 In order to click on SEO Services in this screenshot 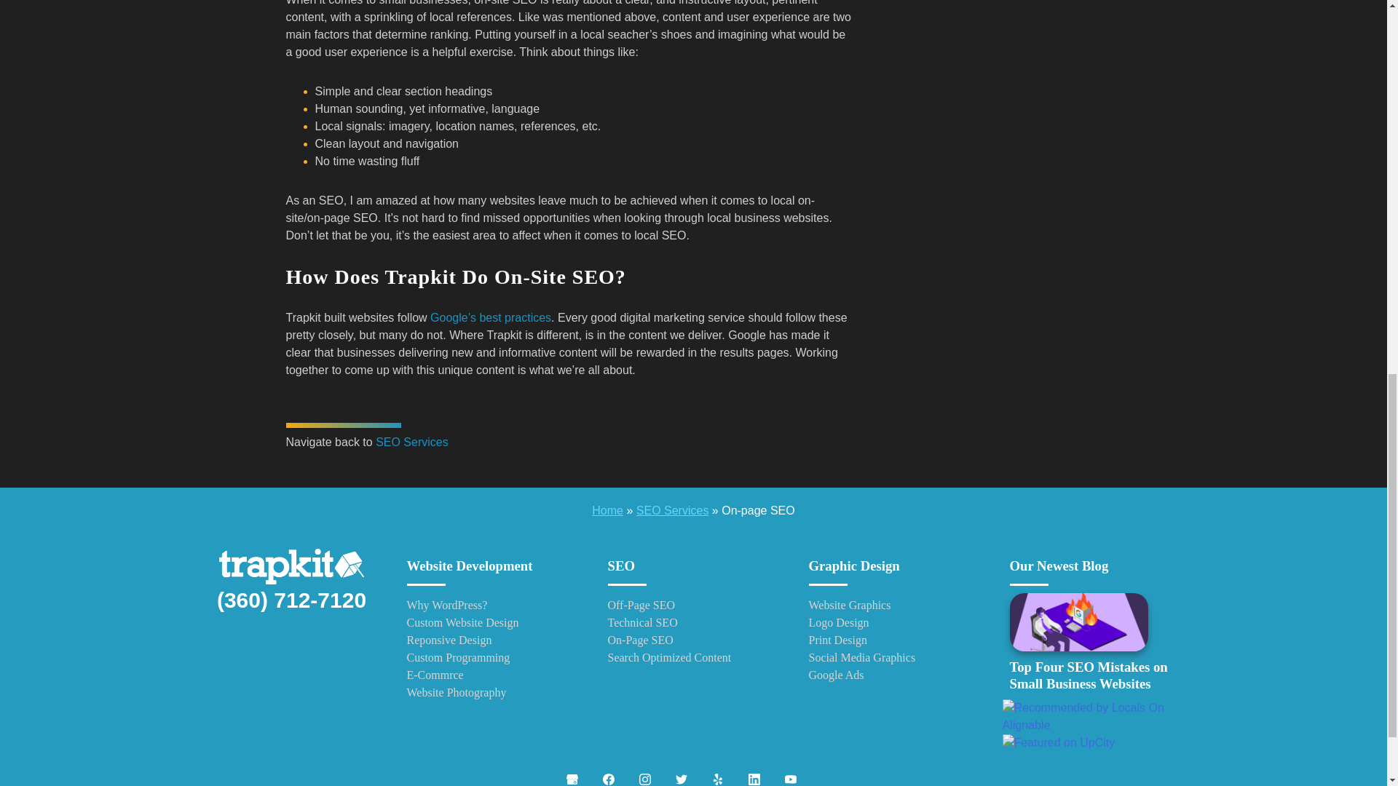, I will do `click(412, 442)`.